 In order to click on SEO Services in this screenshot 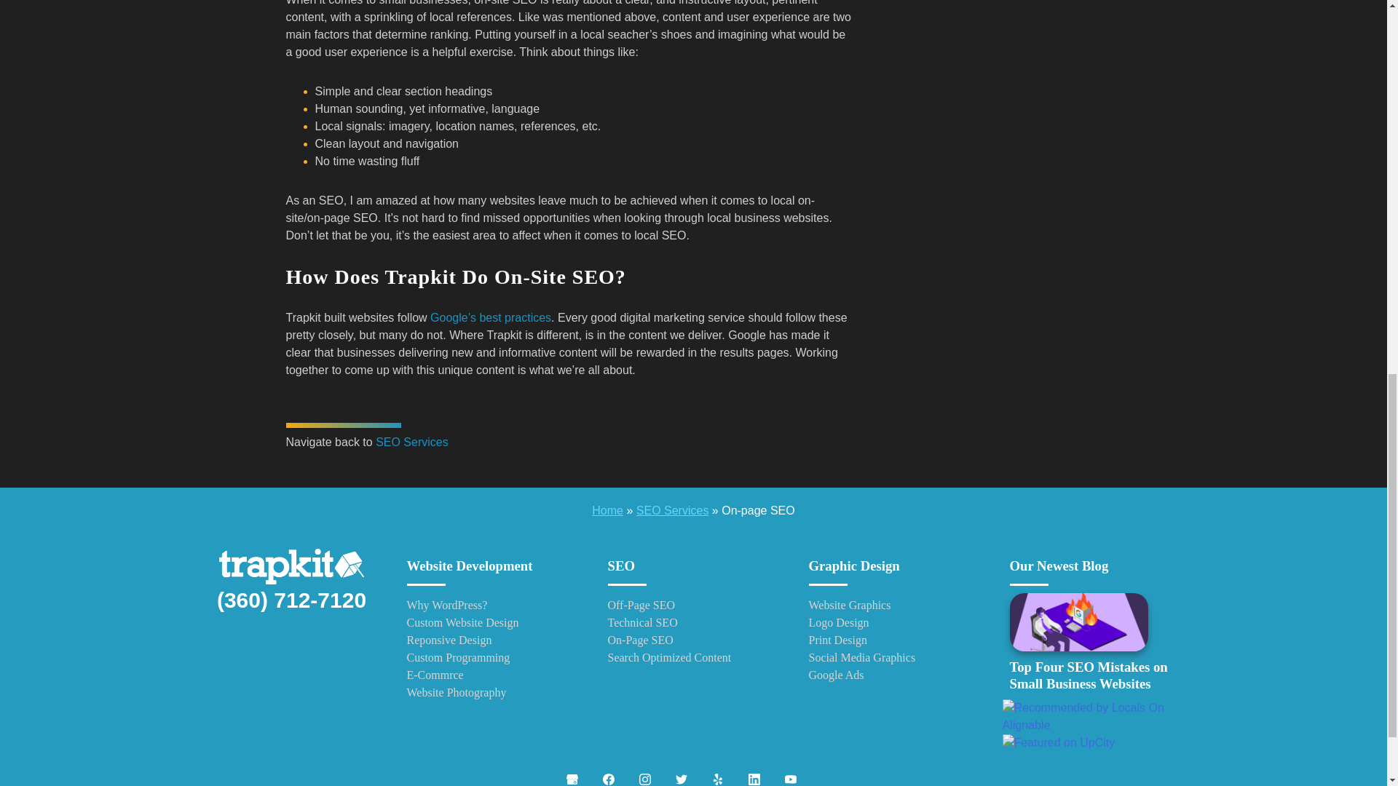, I will do `click(412, 442)`.